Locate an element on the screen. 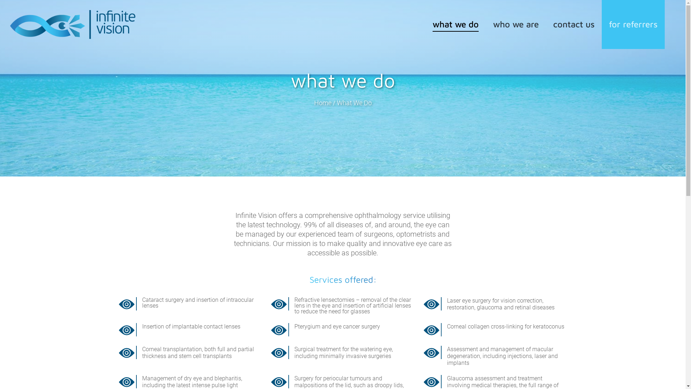 The height and width of the screenshot is (389, 691). (07) 3089 1717 is located at coordinates (299, 328).